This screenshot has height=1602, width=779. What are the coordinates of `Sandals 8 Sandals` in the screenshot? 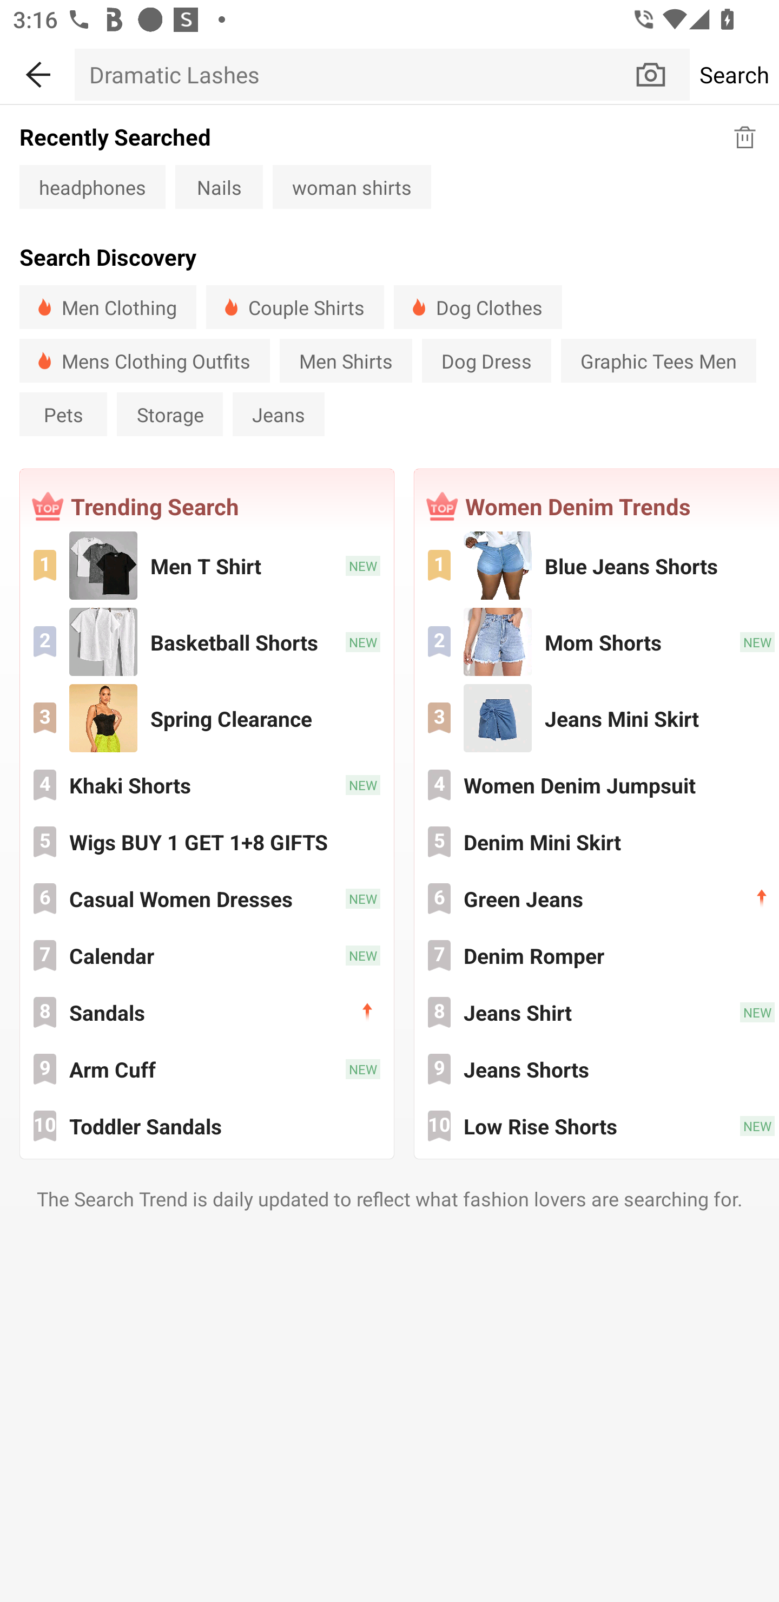 It's located at (207, 1012).